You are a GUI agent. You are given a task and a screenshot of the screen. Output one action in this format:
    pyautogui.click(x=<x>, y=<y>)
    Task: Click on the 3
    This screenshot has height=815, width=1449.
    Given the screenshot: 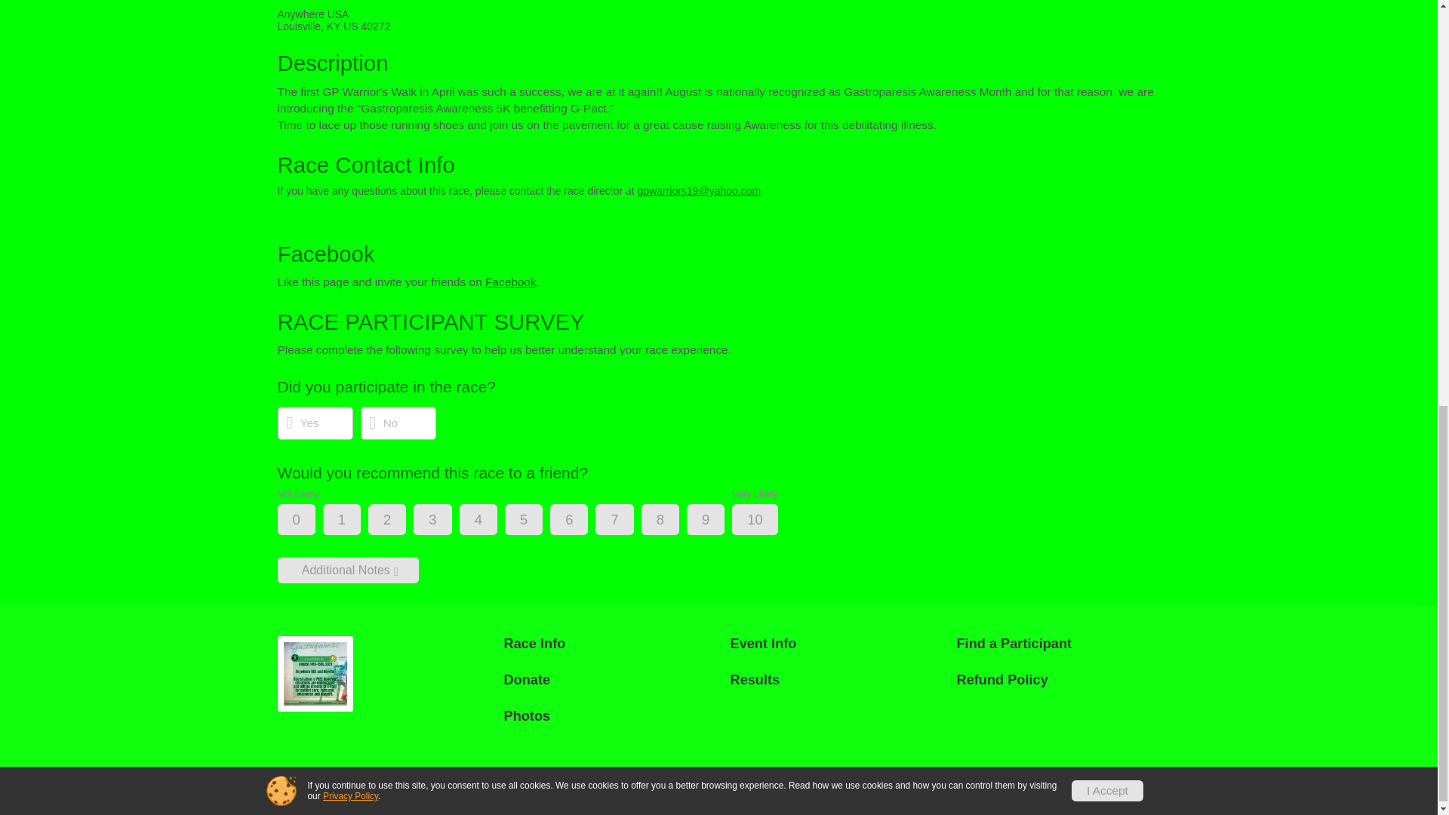 What is the action you would take?
    pyautogui.click(x=445, y=519)
    